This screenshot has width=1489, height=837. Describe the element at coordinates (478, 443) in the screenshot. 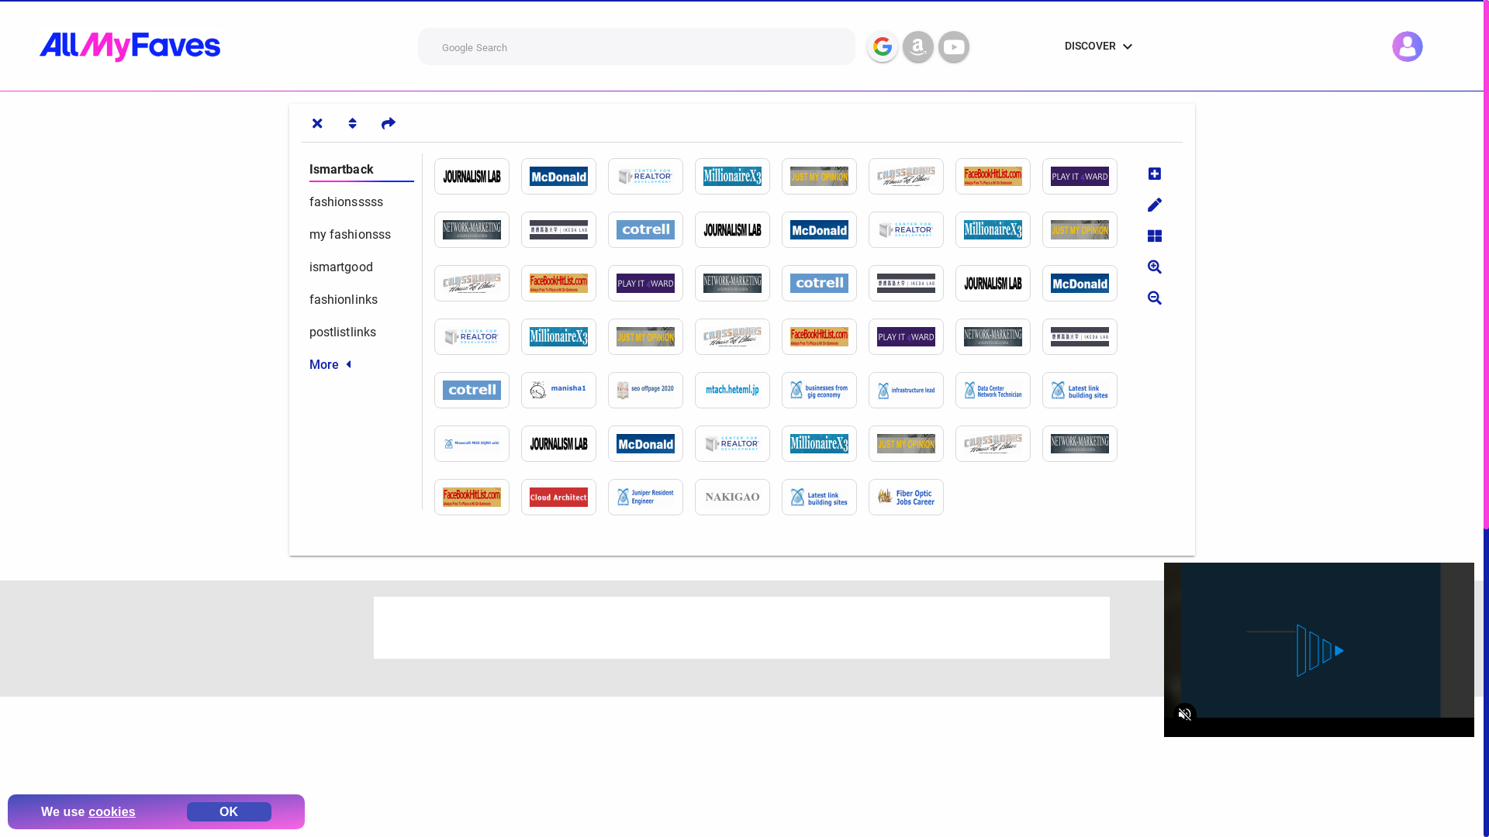

I see `http://mc-dqm4.xii.jp/index.php?heels` at that location.